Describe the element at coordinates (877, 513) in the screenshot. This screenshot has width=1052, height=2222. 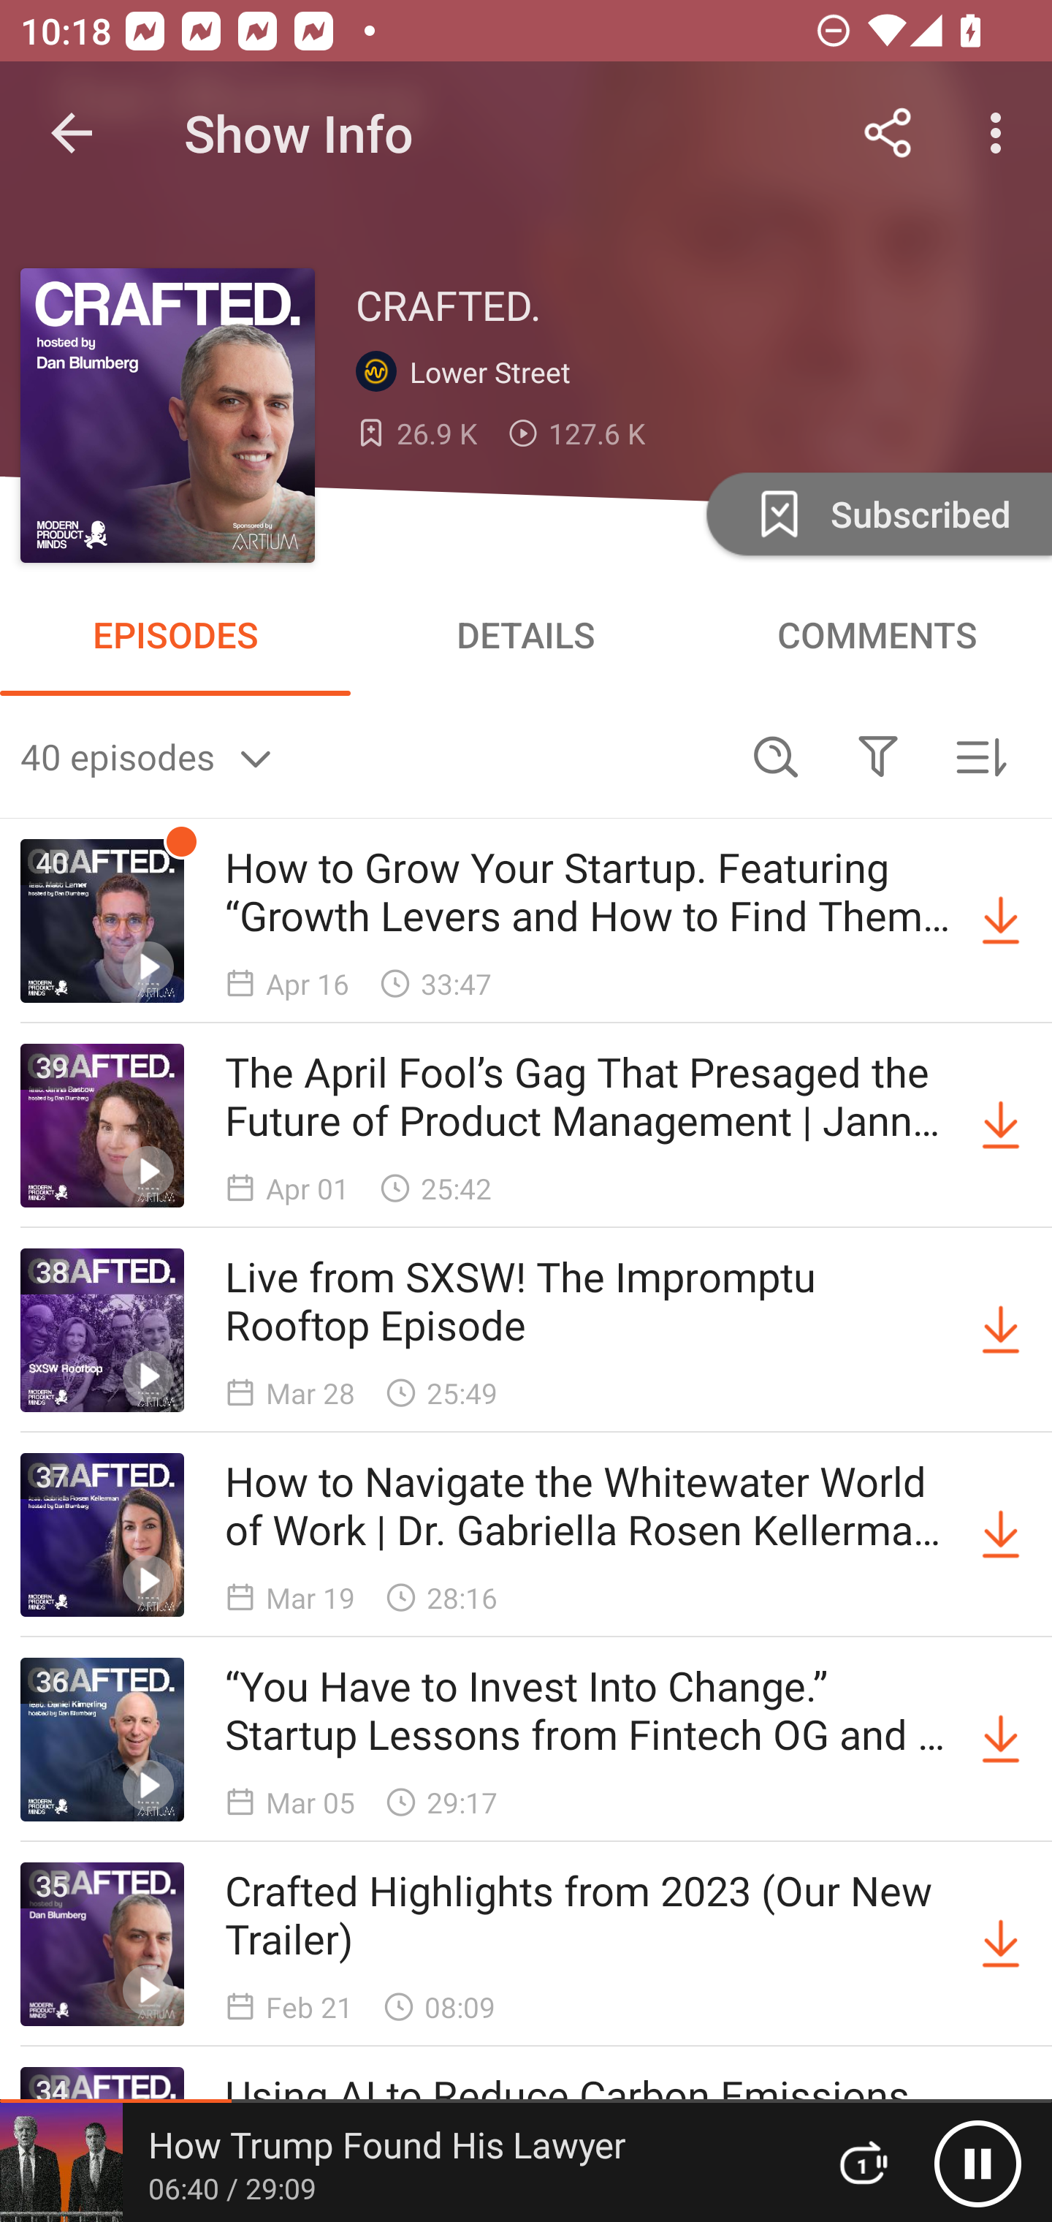
I see `Unsubscribe Subscribed` at that location.